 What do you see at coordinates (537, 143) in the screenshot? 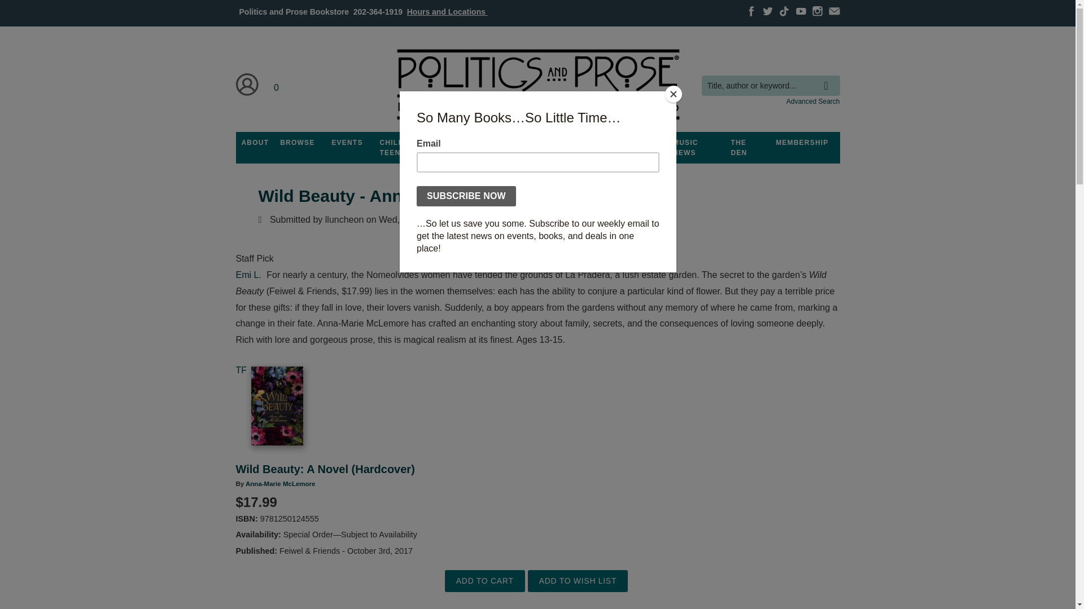
I see `SUBSCRIPTIONS` at bounding box center [537, 143].